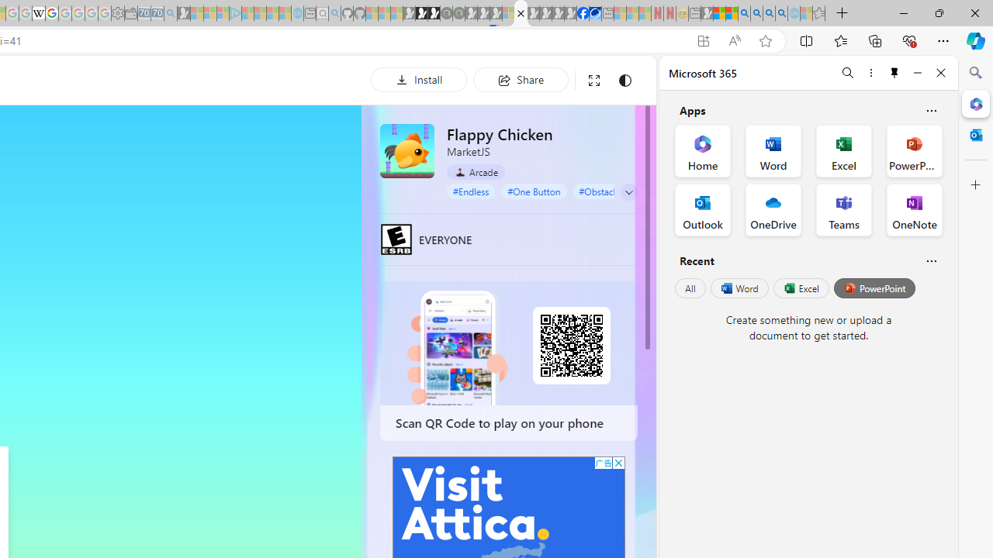  I want to click on Install, so click(419, 79).